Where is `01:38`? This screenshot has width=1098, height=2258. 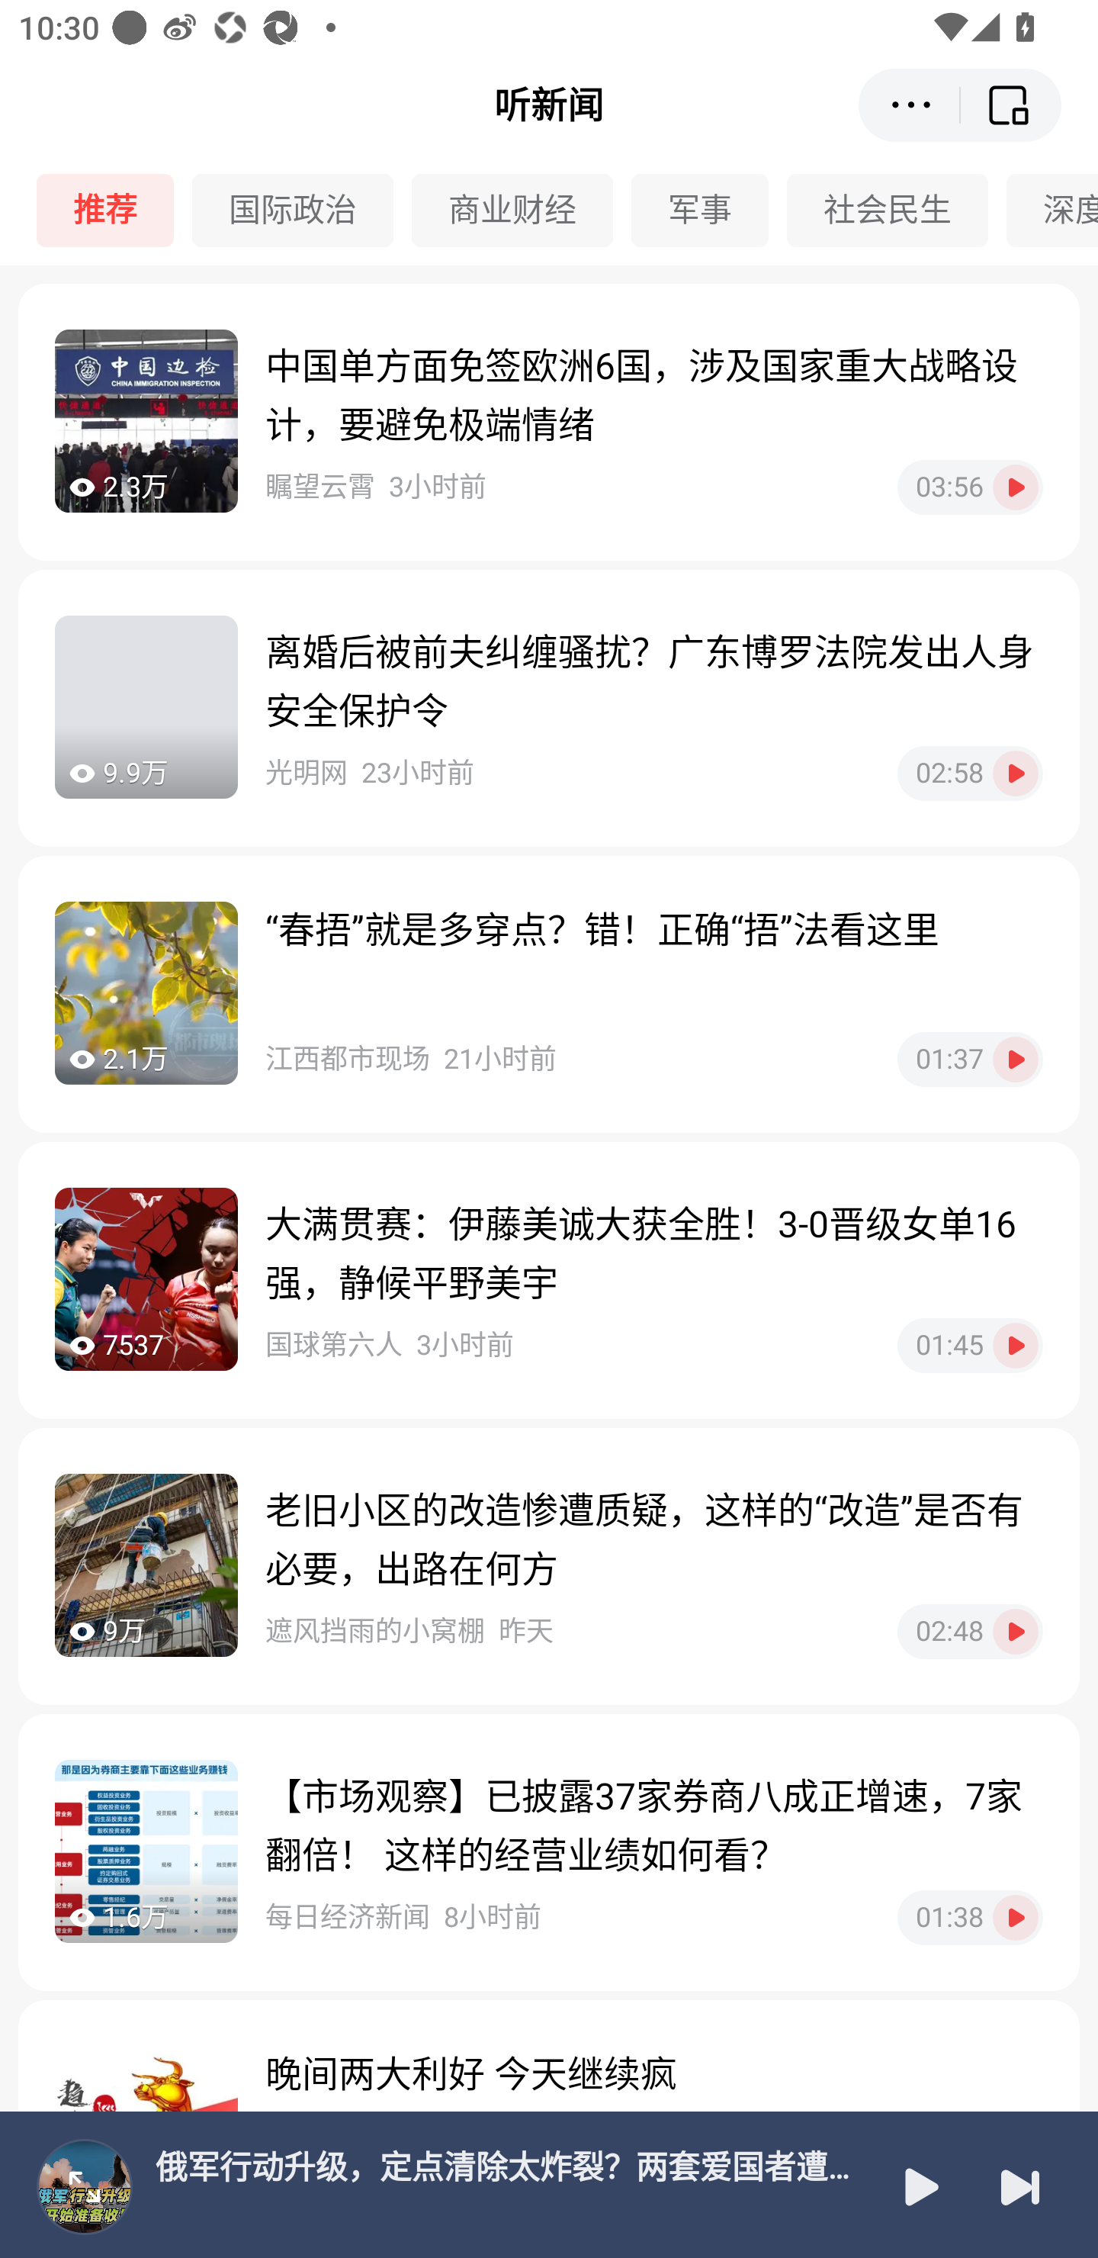 01:38 is located at coordinates (970, 1916).